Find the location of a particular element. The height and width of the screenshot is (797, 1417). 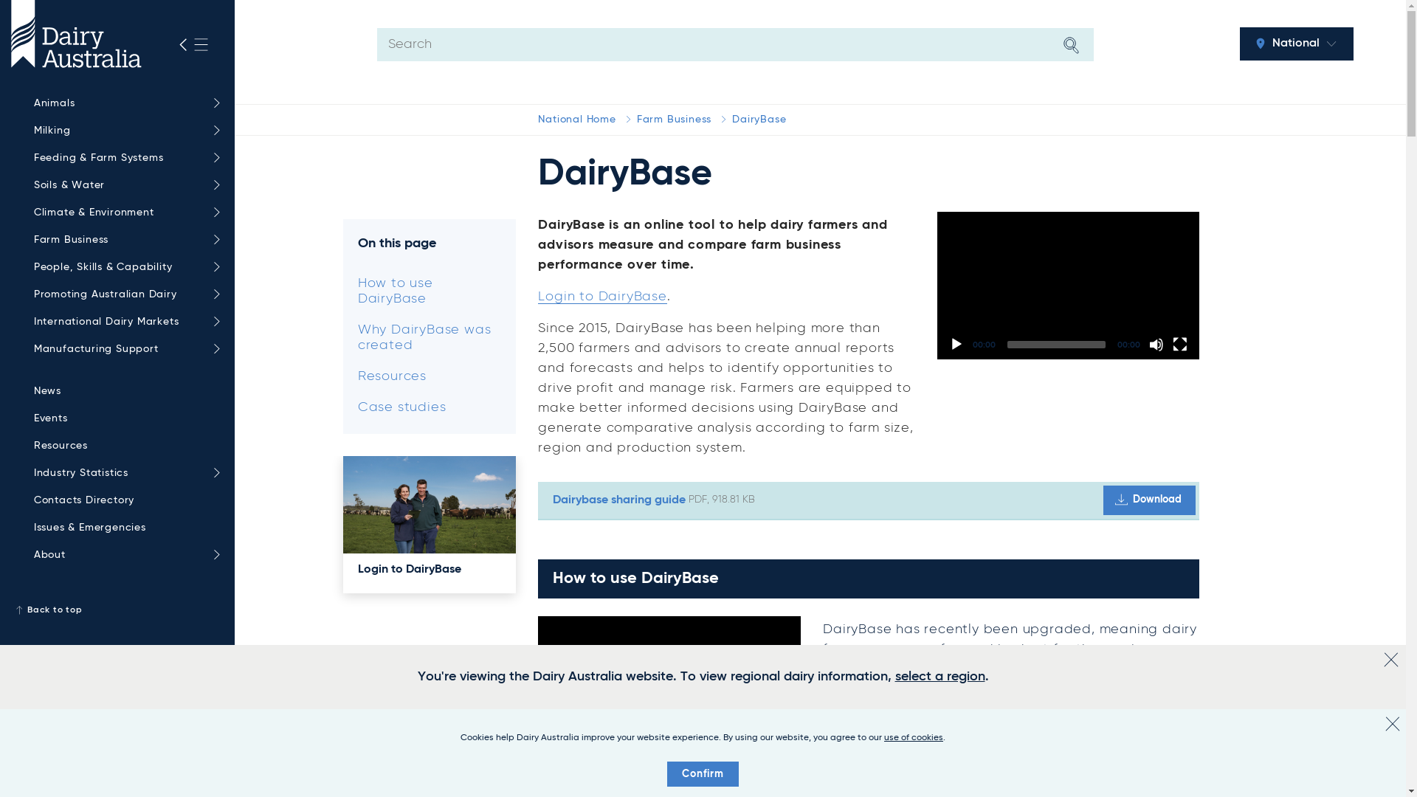

Feeding & Farm Systems is located at coordinates (123, 158).